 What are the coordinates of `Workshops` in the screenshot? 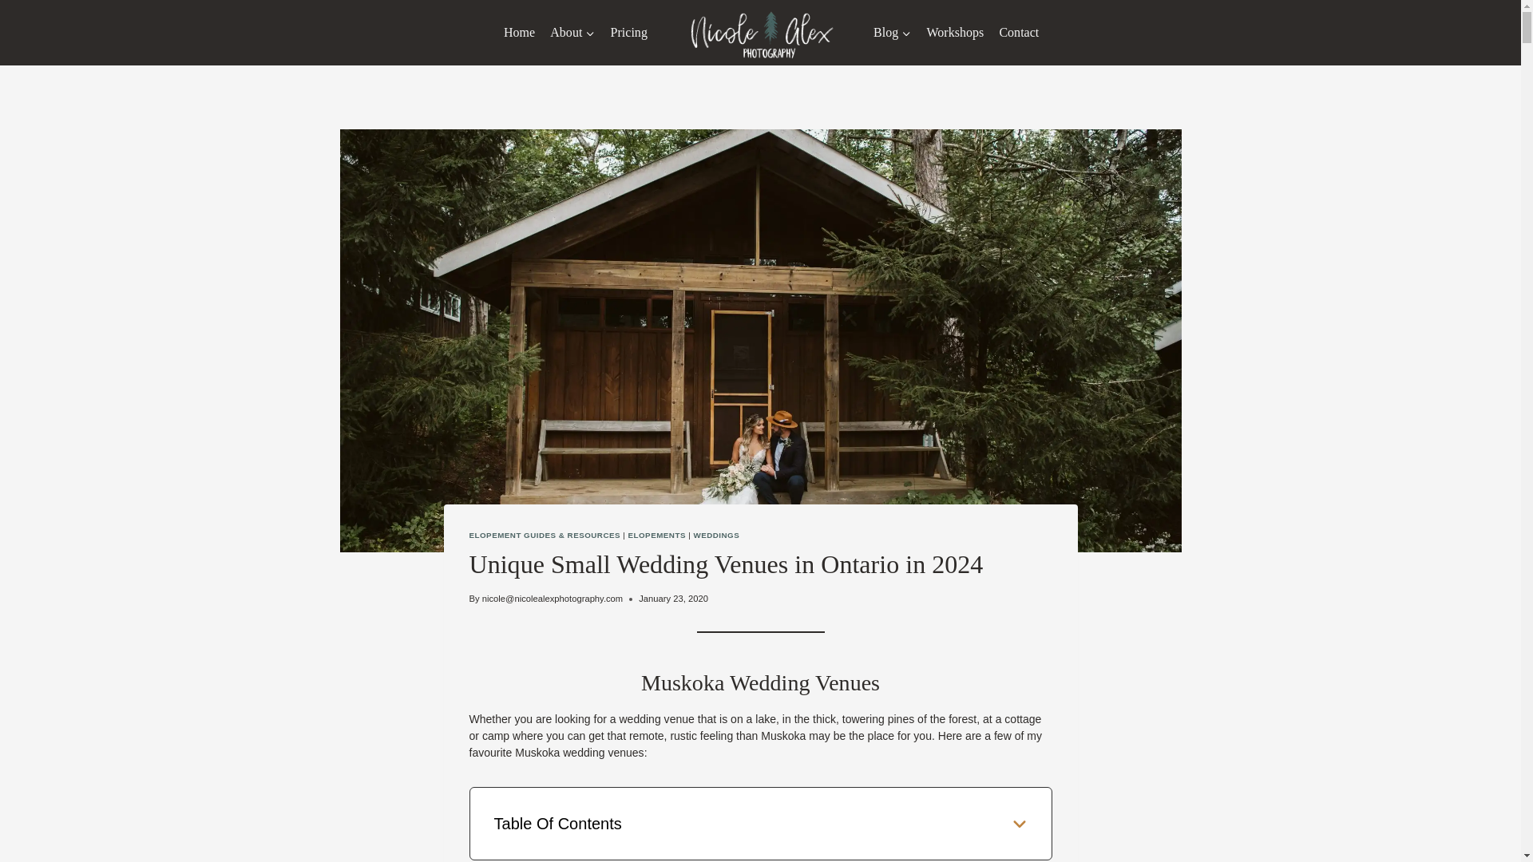 It's located at (955, 33).